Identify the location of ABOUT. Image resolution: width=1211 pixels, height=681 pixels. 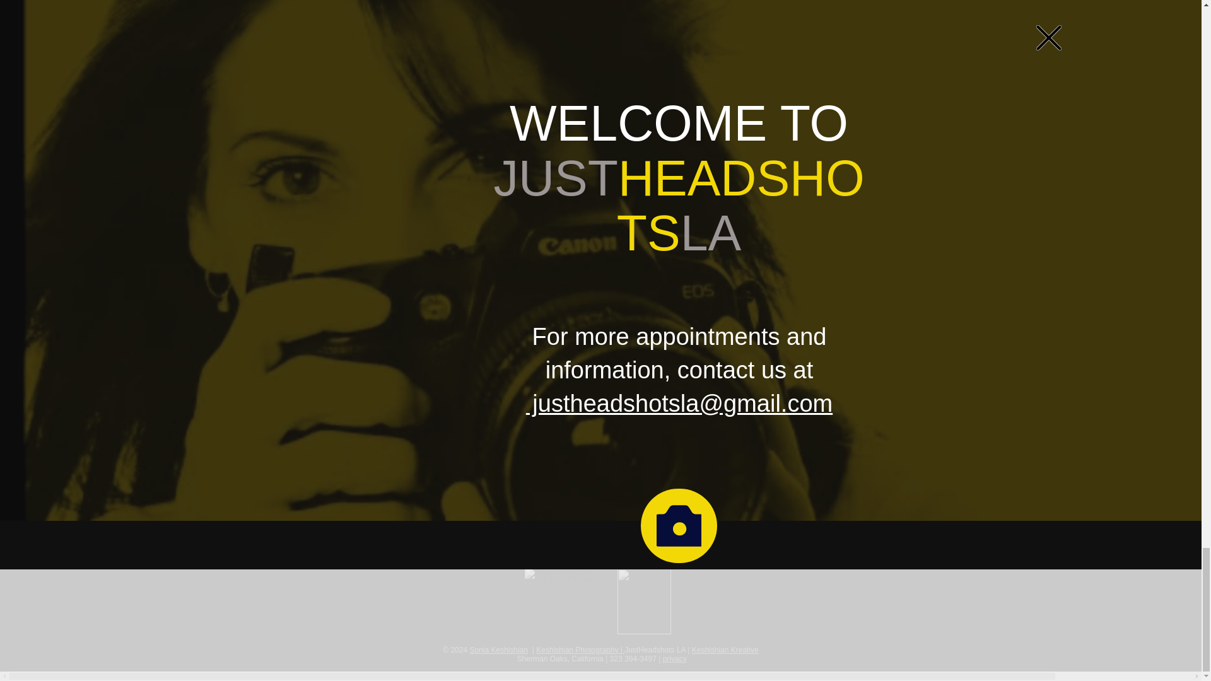
(391, 221).